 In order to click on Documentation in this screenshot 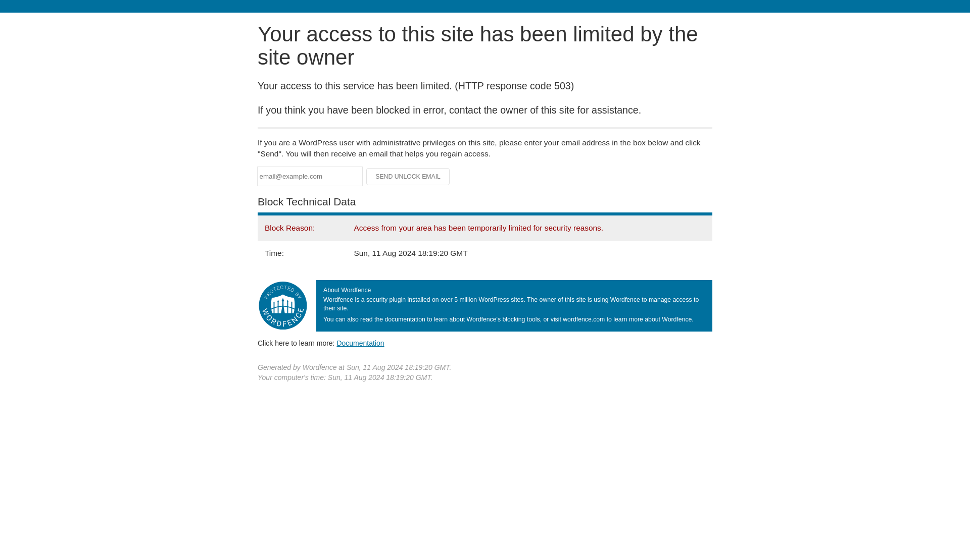, I will do `click(360, 343)`.